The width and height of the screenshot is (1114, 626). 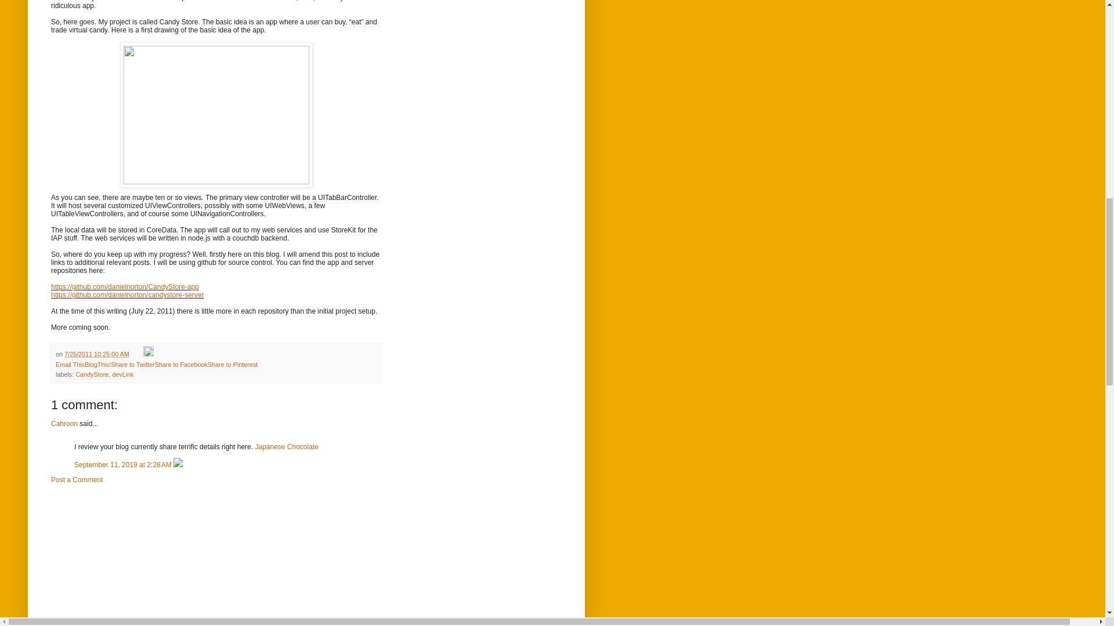 What do you see at coordinates (137, 354) in the screenshot?
I see `Email Post` at bounding box center [137, 354].